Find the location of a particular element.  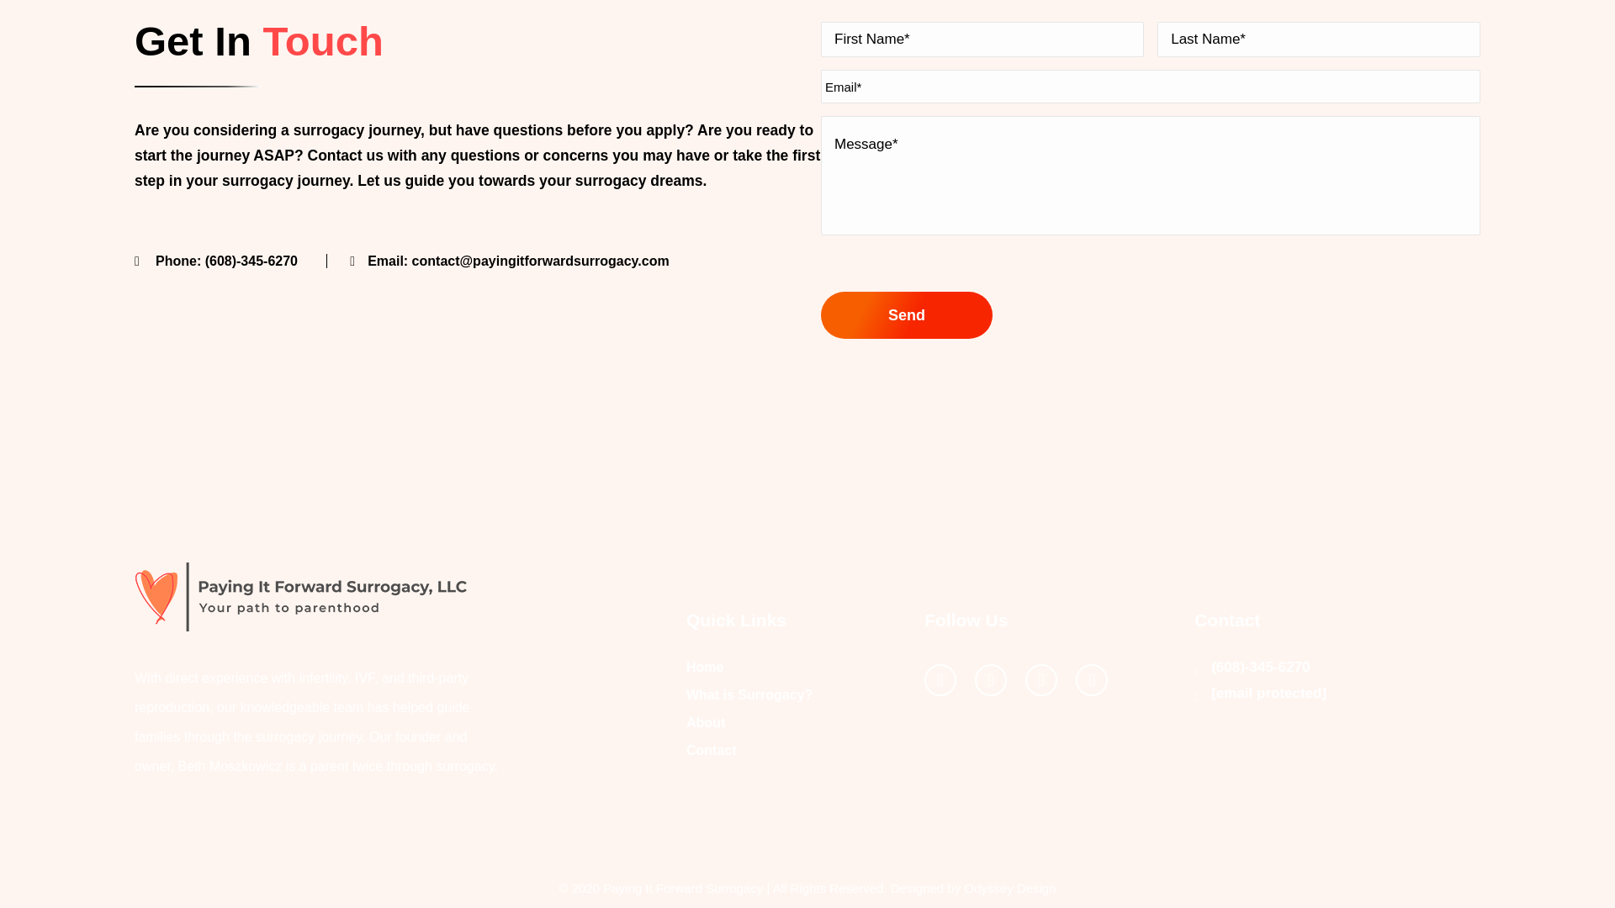

Twitter page opens in new window is located at coordinates (991, 679).